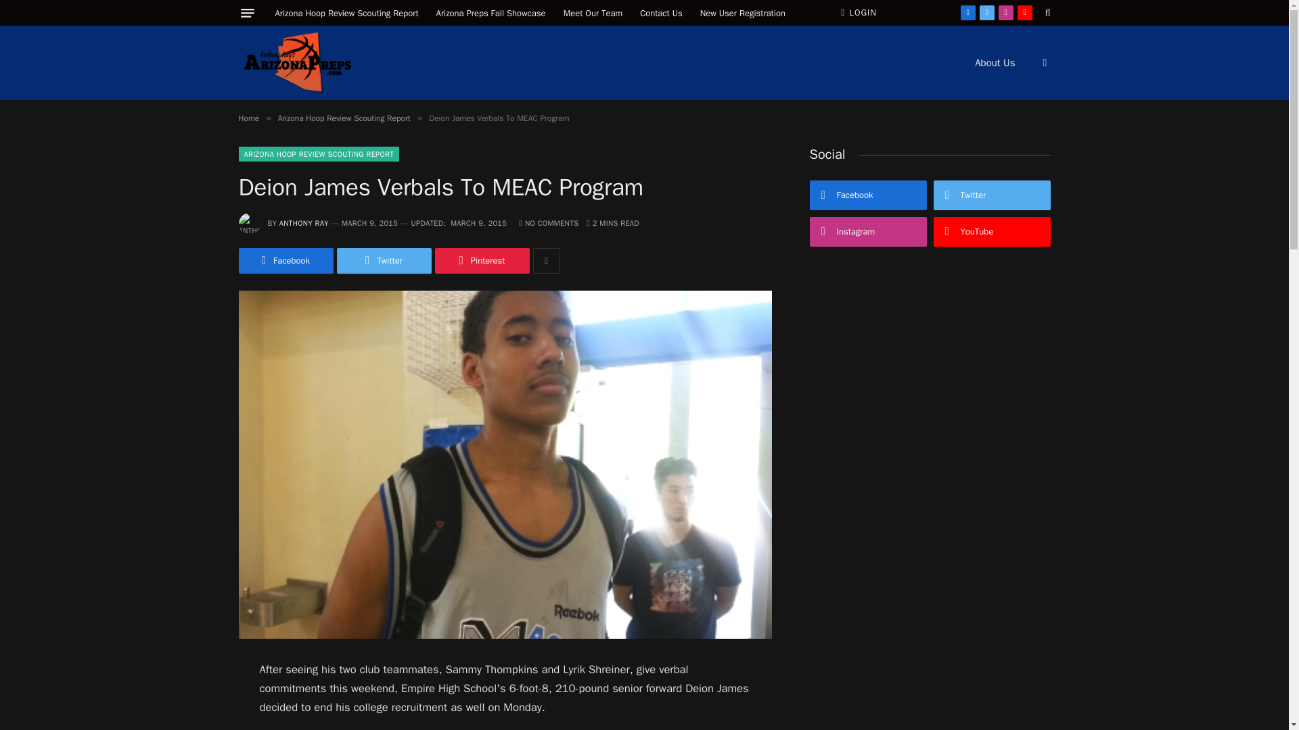 Image resolution: width=1299 pixels, height=730 pixels. Describe the element at coordinates (481, 261) in the screenshot. I see `Share on Pinterest` at that location.